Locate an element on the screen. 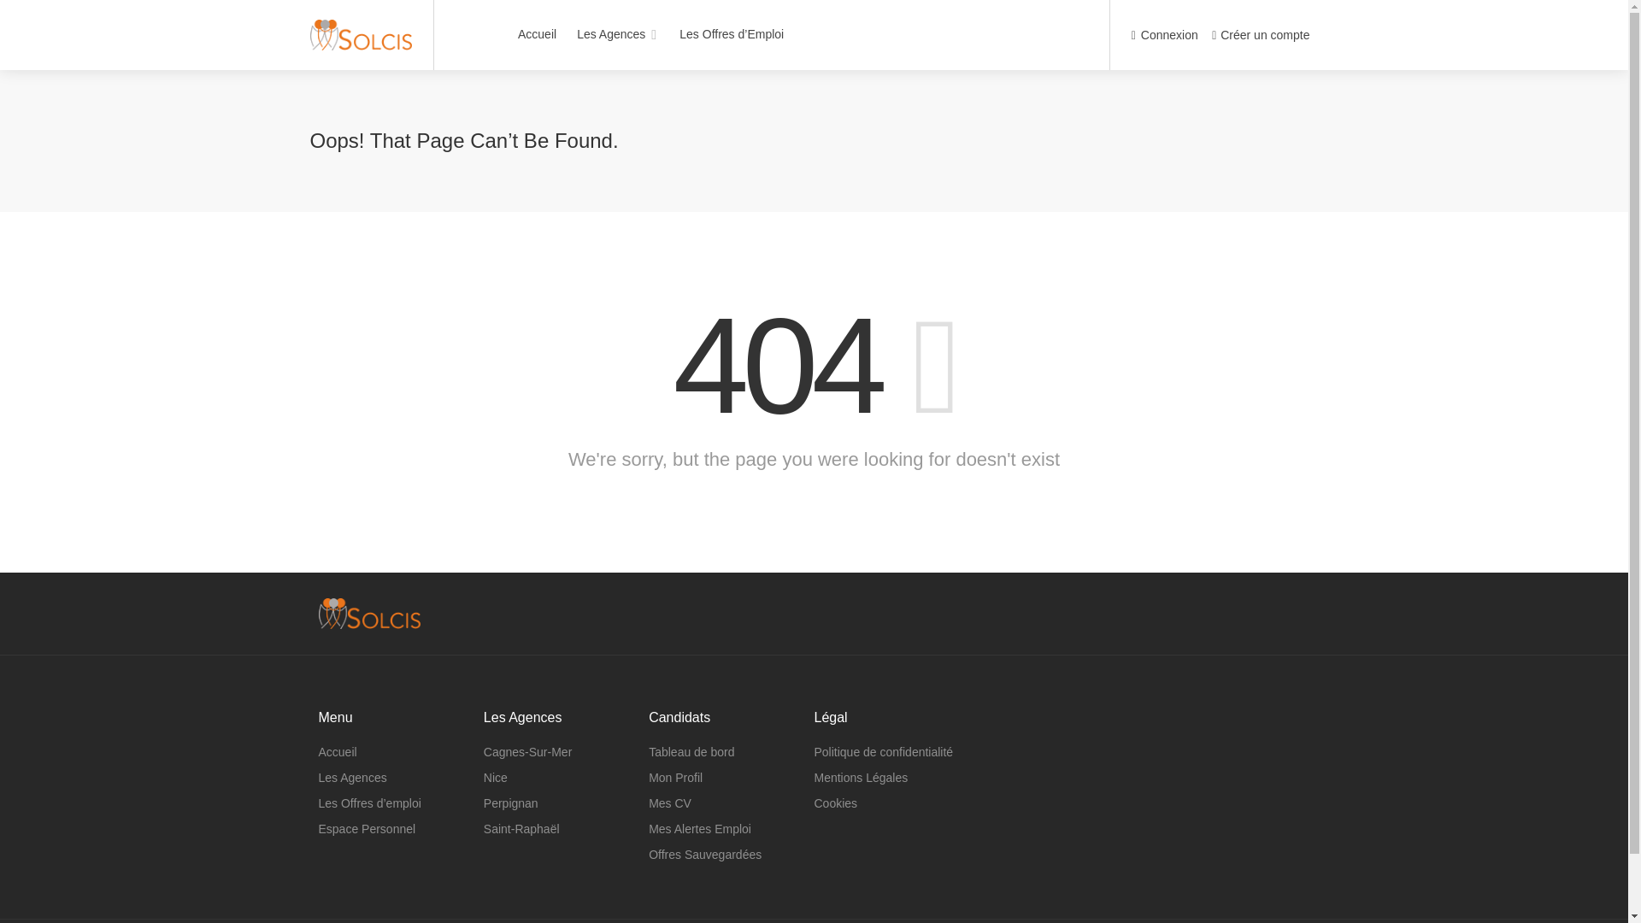 The image size is (1641, 923). Les Agences is located at coordinates (352, 778).